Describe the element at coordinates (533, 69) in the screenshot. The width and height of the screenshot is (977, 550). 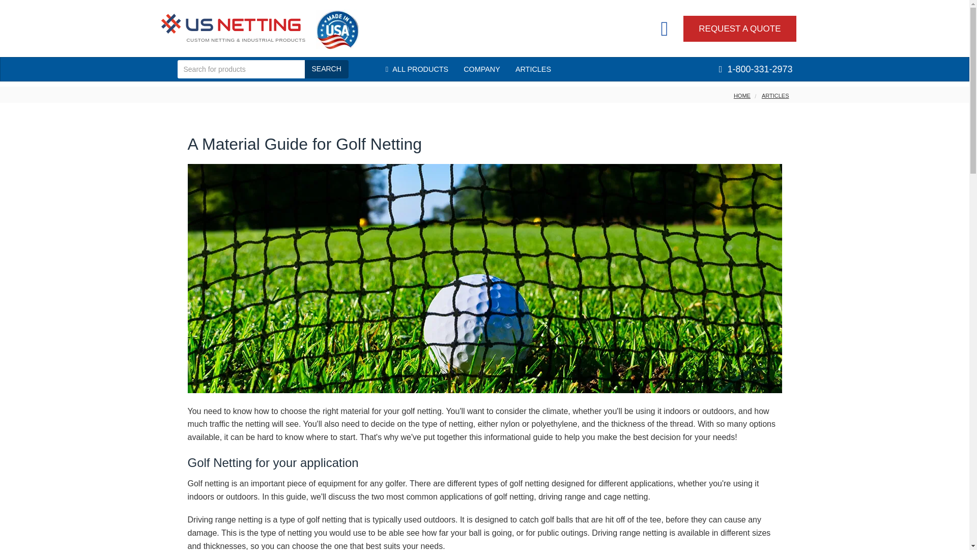
I see `ARTICLES` at that location.